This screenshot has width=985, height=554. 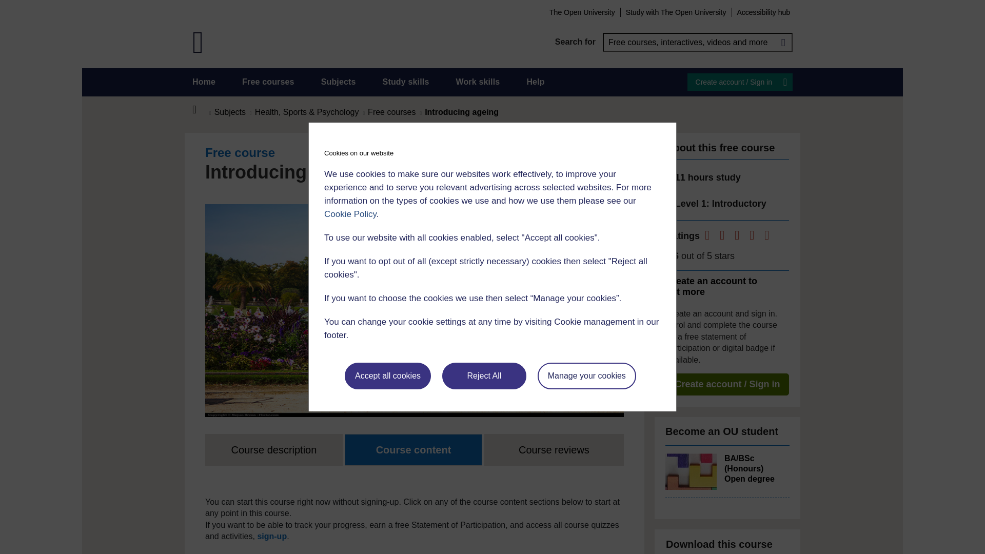 What do you see at coordinates (268, 82) in the screenshot?
I see `Free courses` at bounding box center [268, 82].